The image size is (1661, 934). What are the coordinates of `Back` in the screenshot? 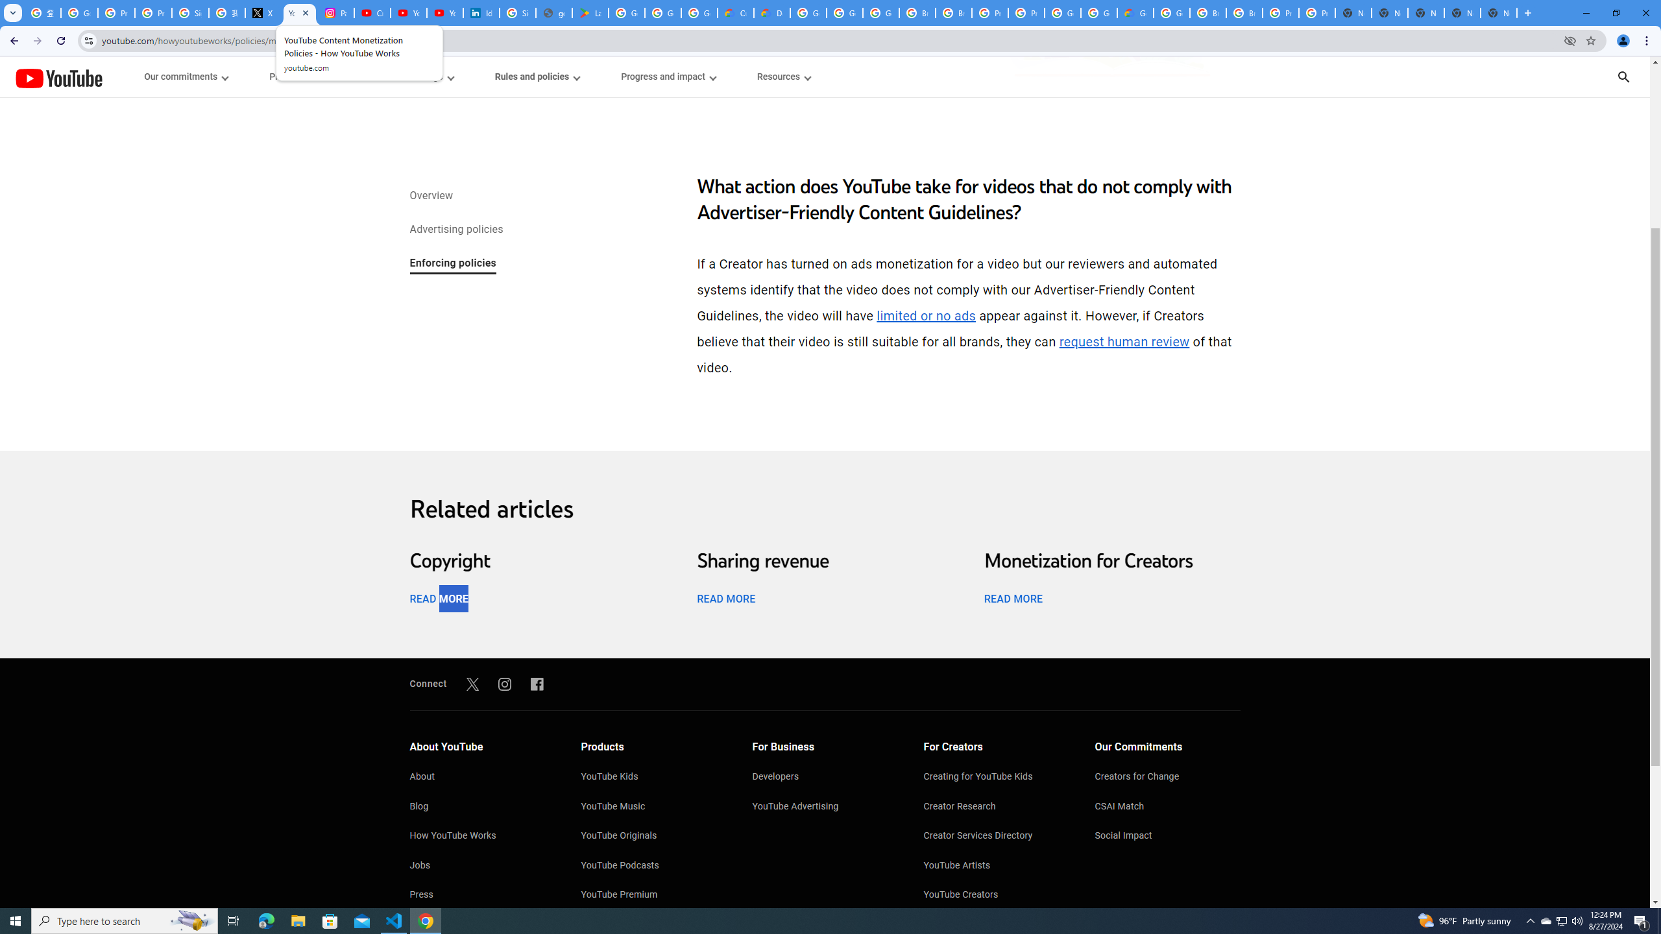 It's located at (12, 41).